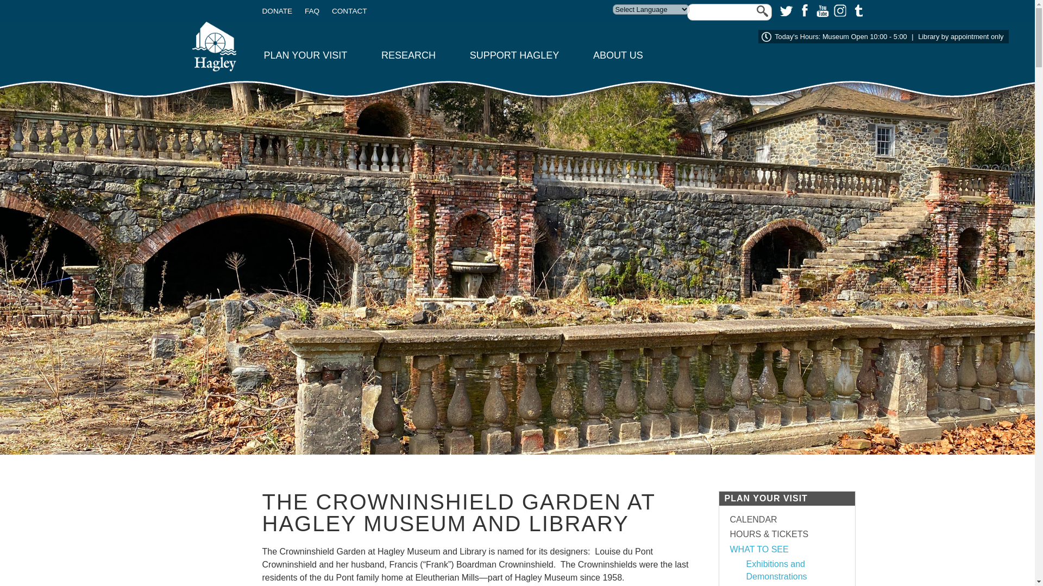 The height and width of the screenshot is (586, 1043). Describe the element at coordinates (821, 10) in the screenshot. I see `YouTube` at that location.